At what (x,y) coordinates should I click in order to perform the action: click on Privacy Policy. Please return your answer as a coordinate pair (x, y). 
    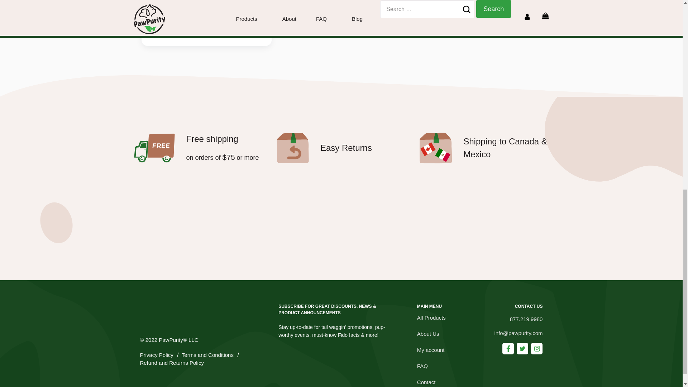
    Looking at the image, I should click on (156, 355).